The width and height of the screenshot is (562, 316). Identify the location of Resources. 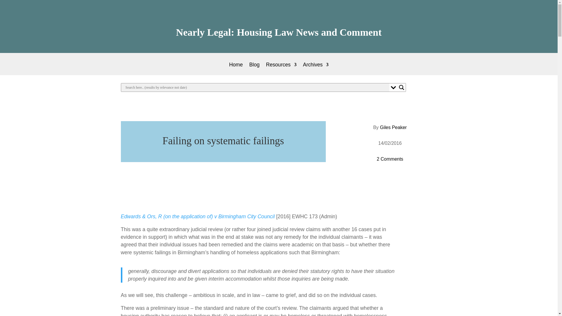
(281, 69).